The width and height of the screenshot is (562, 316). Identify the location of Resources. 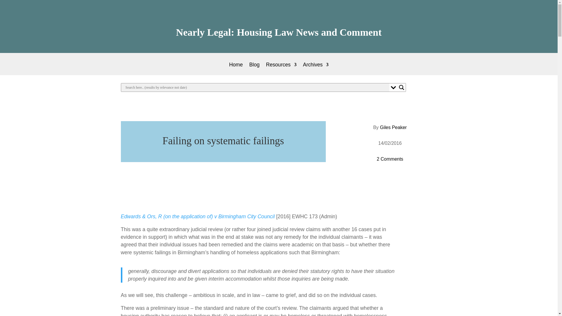
(281, 69).